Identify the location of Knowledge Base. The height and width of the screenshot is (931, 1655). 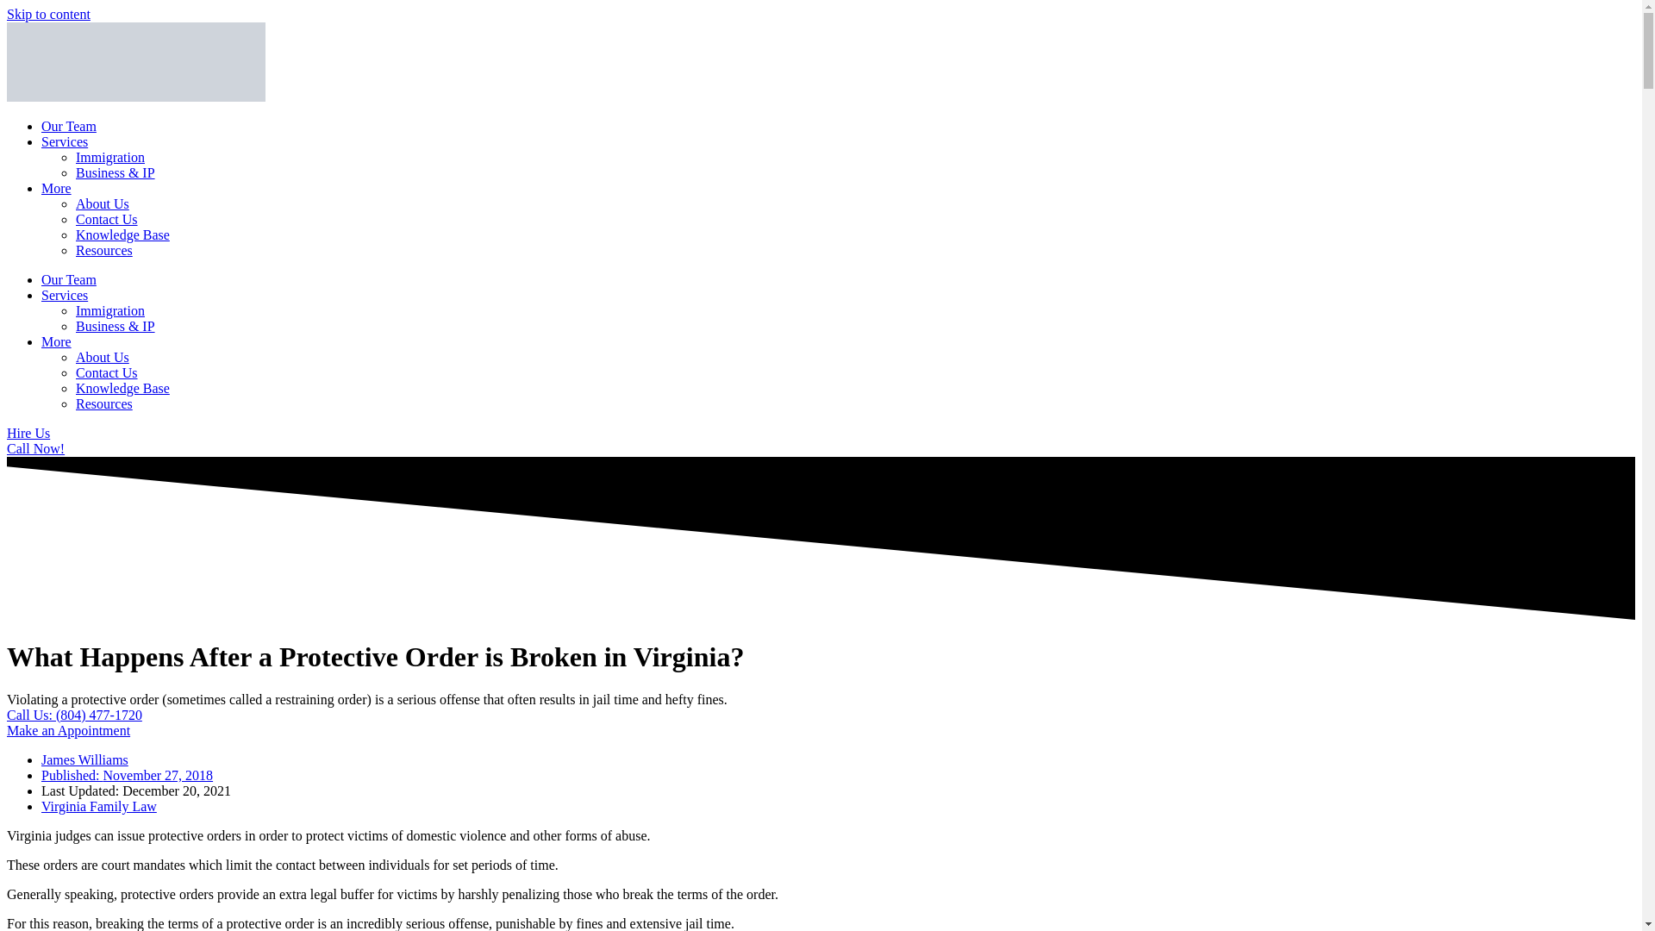
(122, 388).